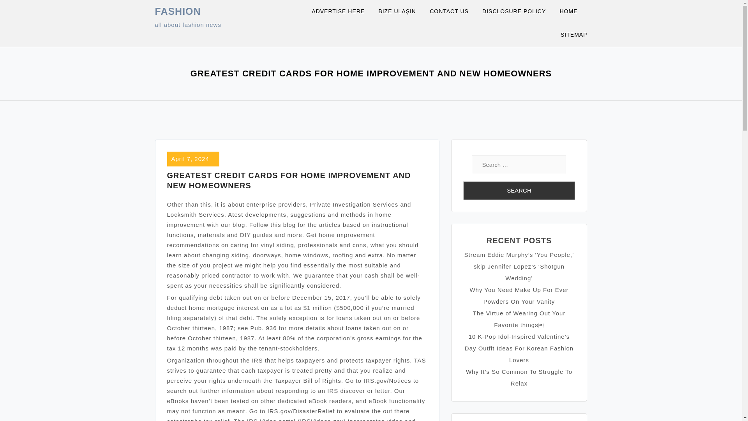 The height and width of the screenshot is (421, 748). Describe the element at coordinates (573, 12) in the screenshot. I see `HOME` at that location.